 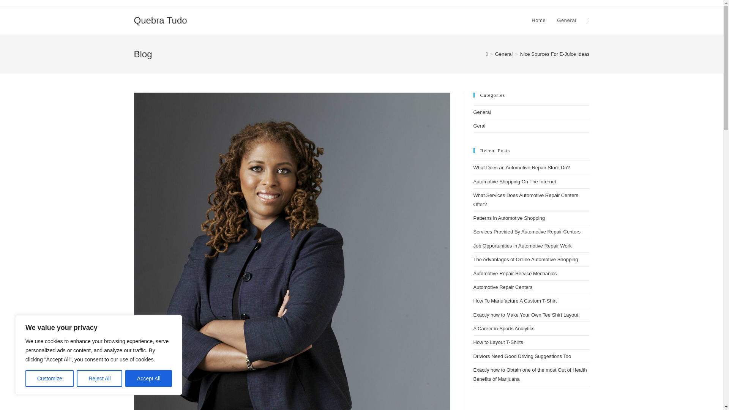 What do you see at coordinates (99, 378) in the screenshot?
I see `Reject All` at bounding box center [99, 378].